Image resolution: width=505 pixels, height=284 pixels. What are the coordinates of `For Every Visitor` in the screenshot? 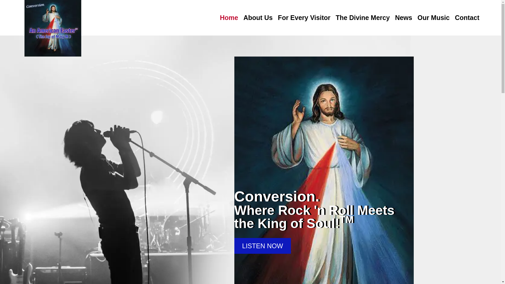 It's located at (304, 18).